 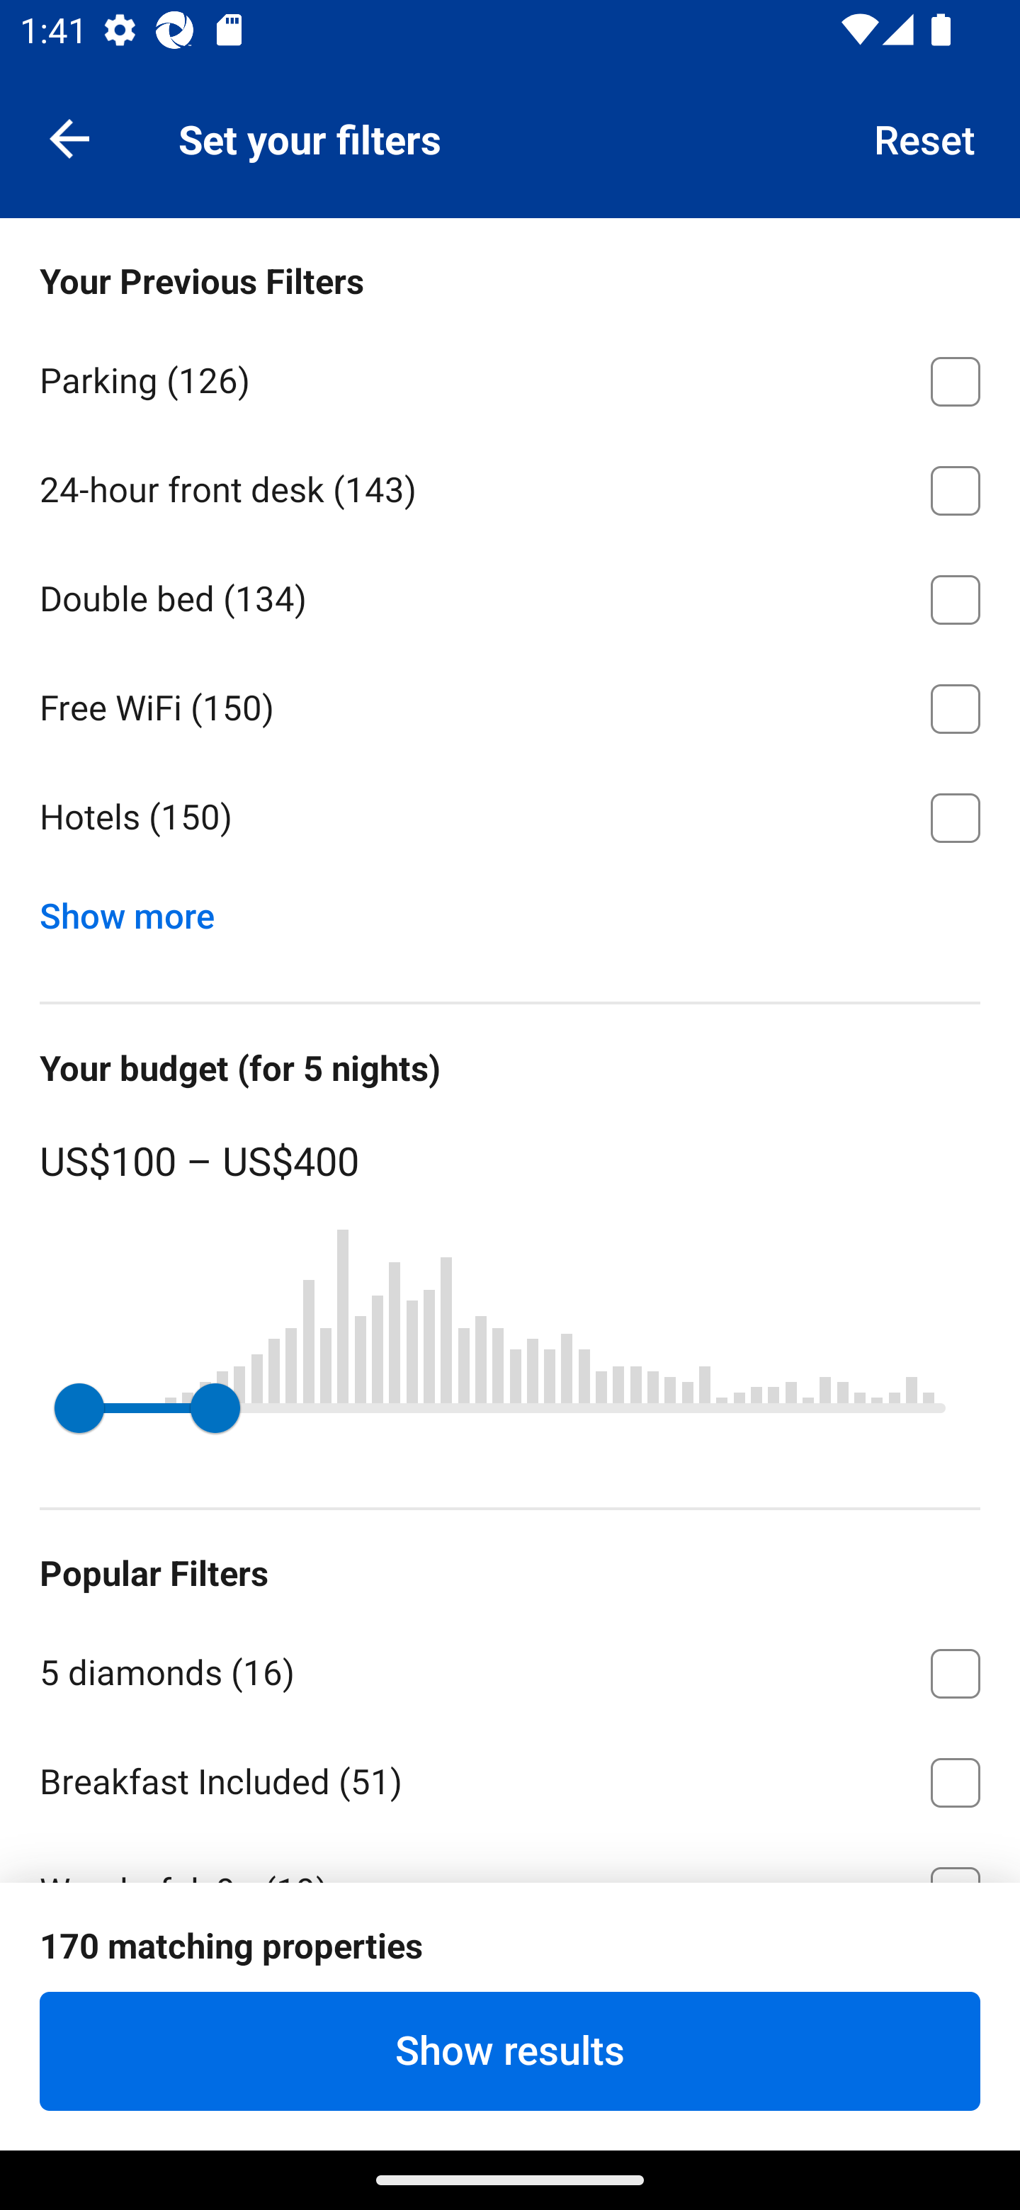 What do you see at coordinates (510, 2051) in the screenshot?
I see `Show results` at bounding box center [510, 2051].